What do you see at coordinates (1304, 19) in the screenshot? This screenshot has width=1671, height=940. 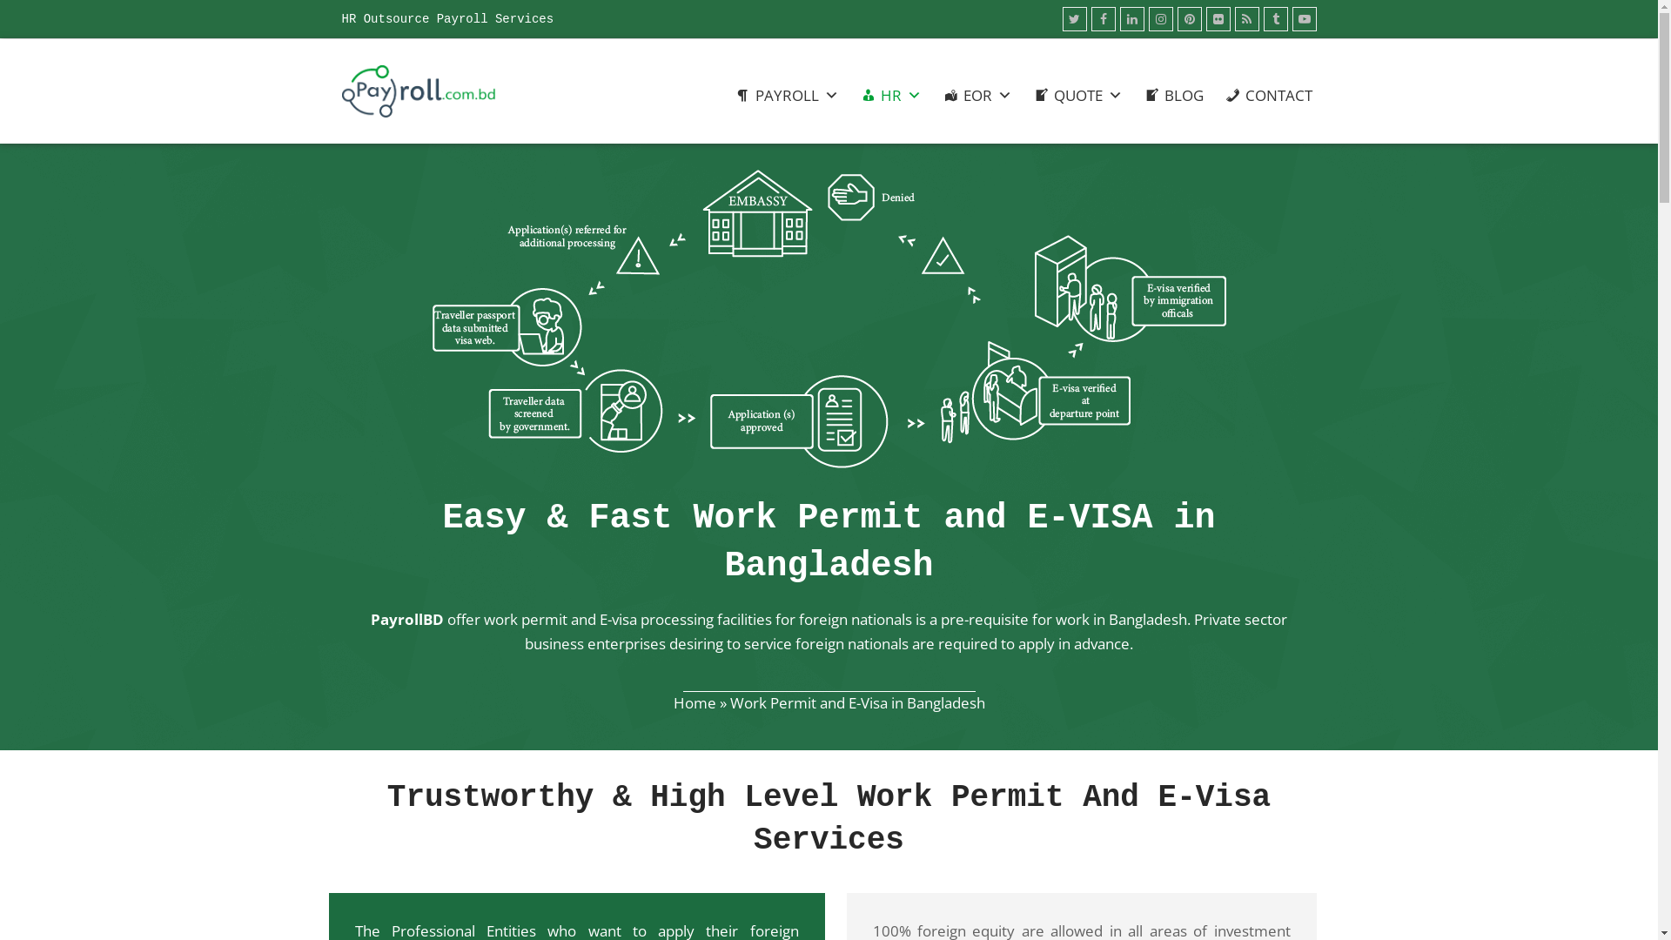 I see `Youtube` at bounding box center [1304, 19].